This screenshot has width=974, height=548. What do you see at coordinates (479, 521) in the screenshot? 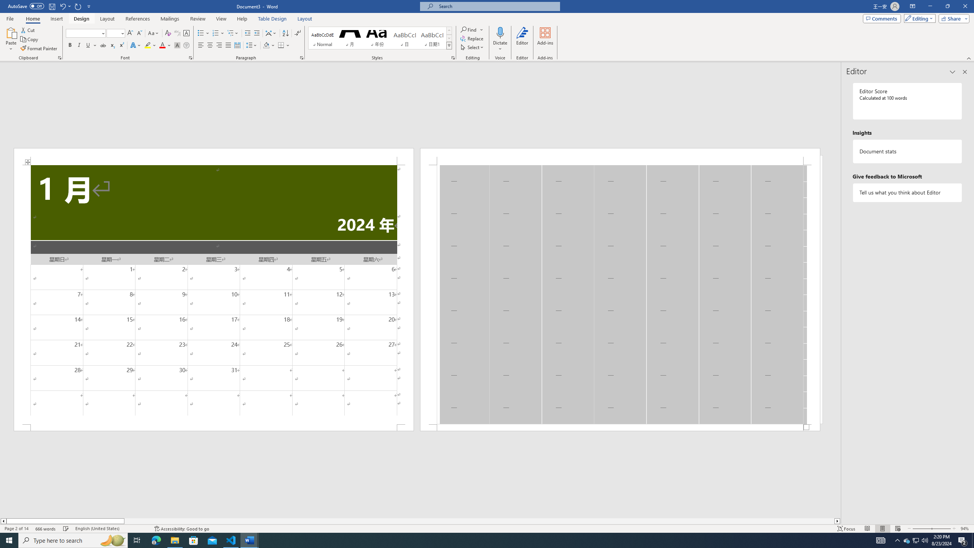
I see `Page right` at bounding box center [479, 521].